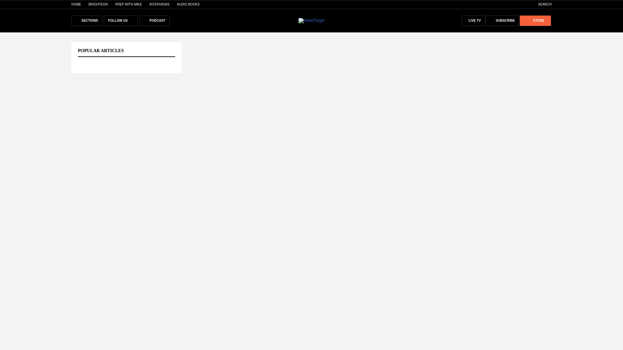 The image size is (623, 350). What do you see at coordinates (128, 4) in the screenshot?
I see `PREP WITH MIKE` at bounding box center [128, 4].